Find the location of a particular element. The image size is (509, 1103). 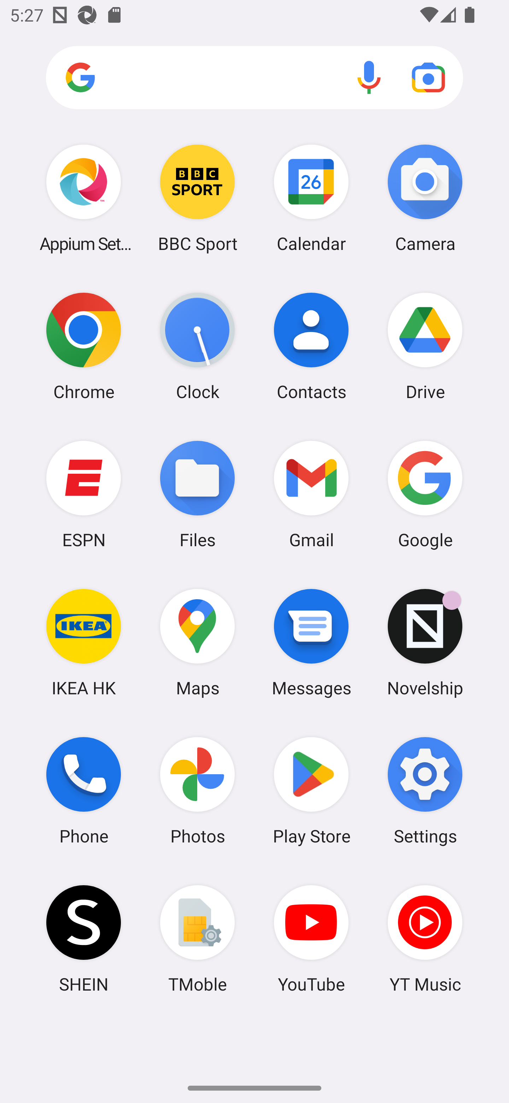

Photos is located at coordinates (197, 791).